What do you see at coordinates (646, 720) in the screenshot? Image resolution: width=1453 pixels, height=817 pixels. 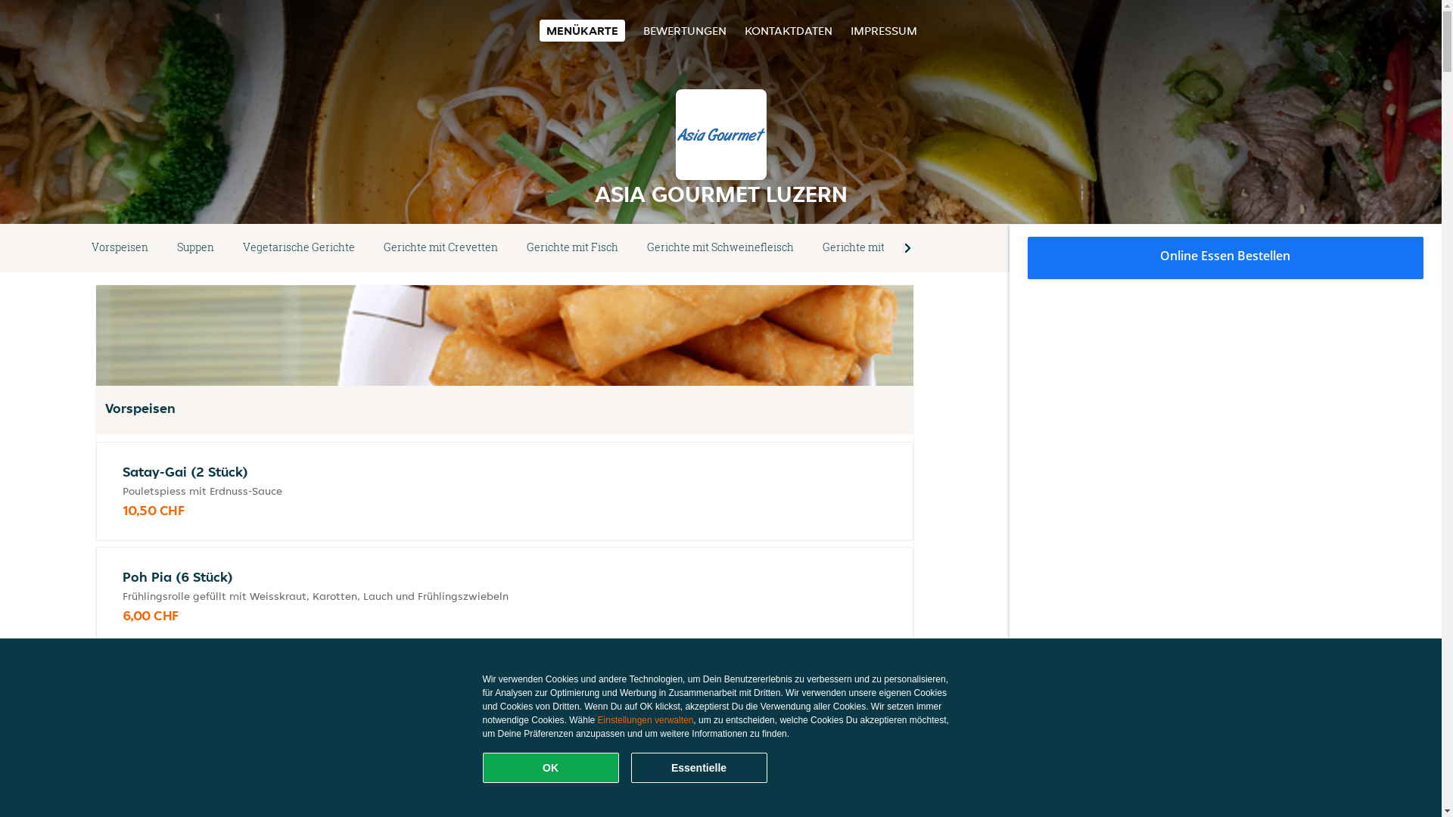 I see `Einstellungen verwalten` at bounding box center [646, 720].